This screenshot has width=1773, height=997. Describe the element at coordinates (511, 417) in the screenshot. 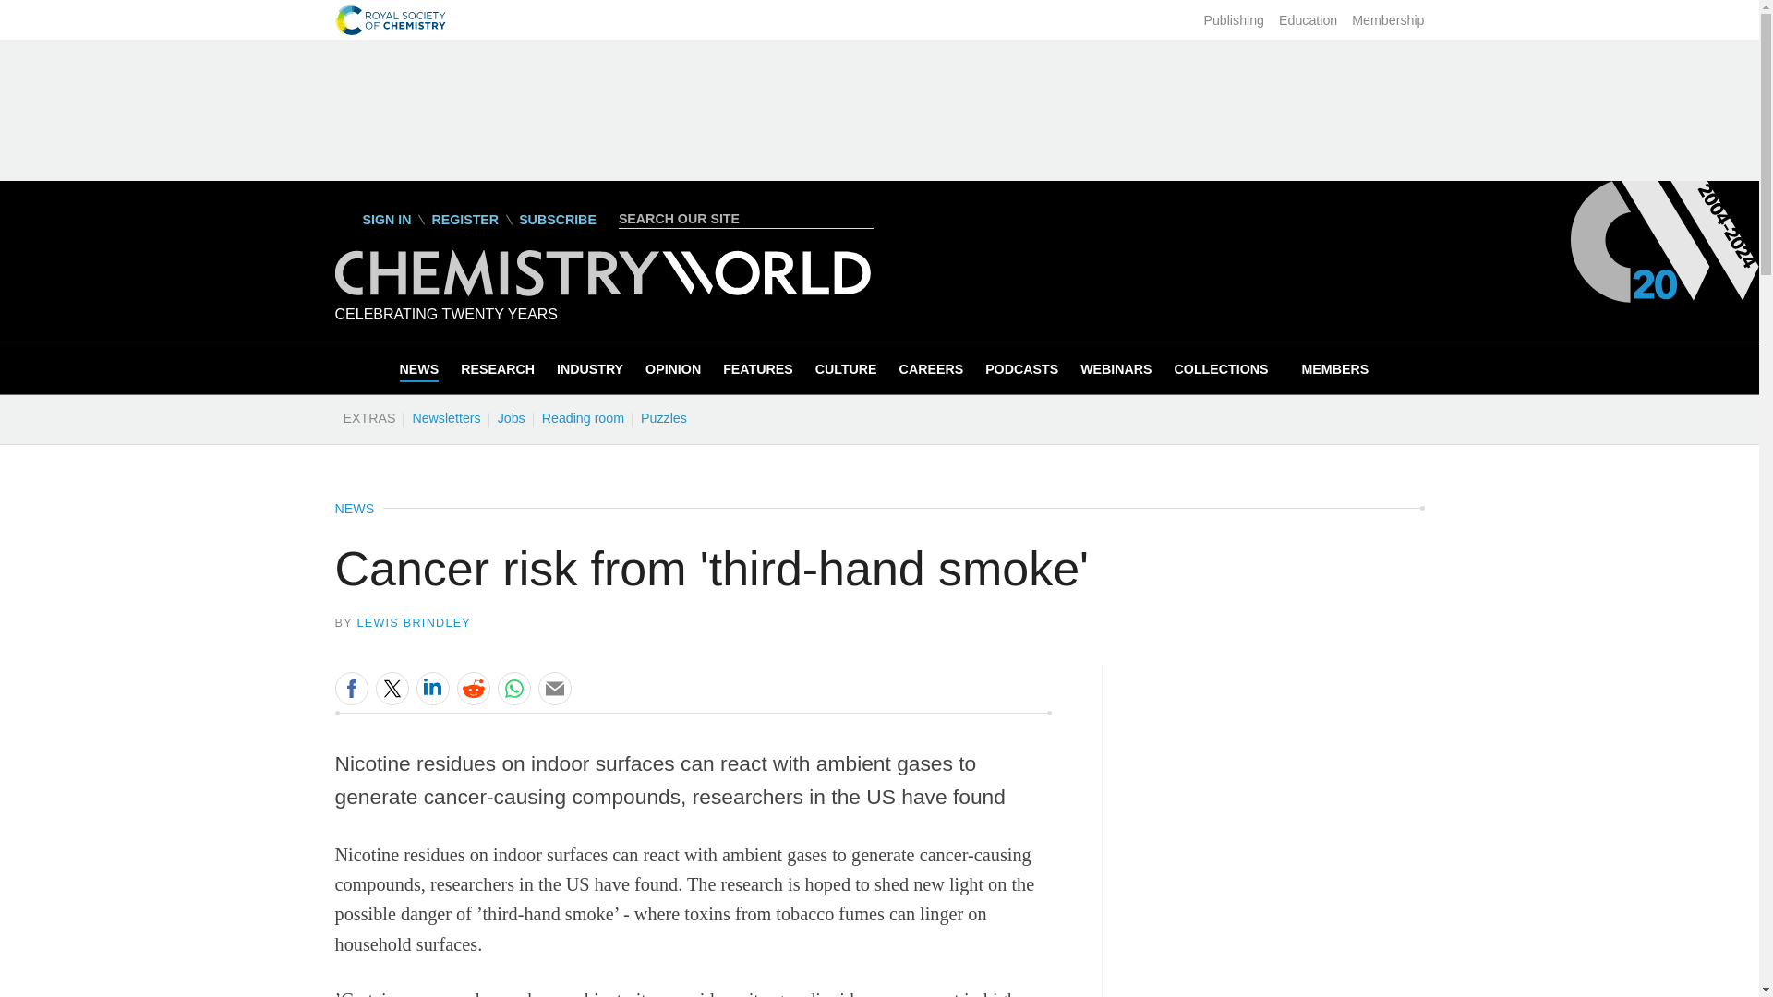

I see `Jobs` at that location.